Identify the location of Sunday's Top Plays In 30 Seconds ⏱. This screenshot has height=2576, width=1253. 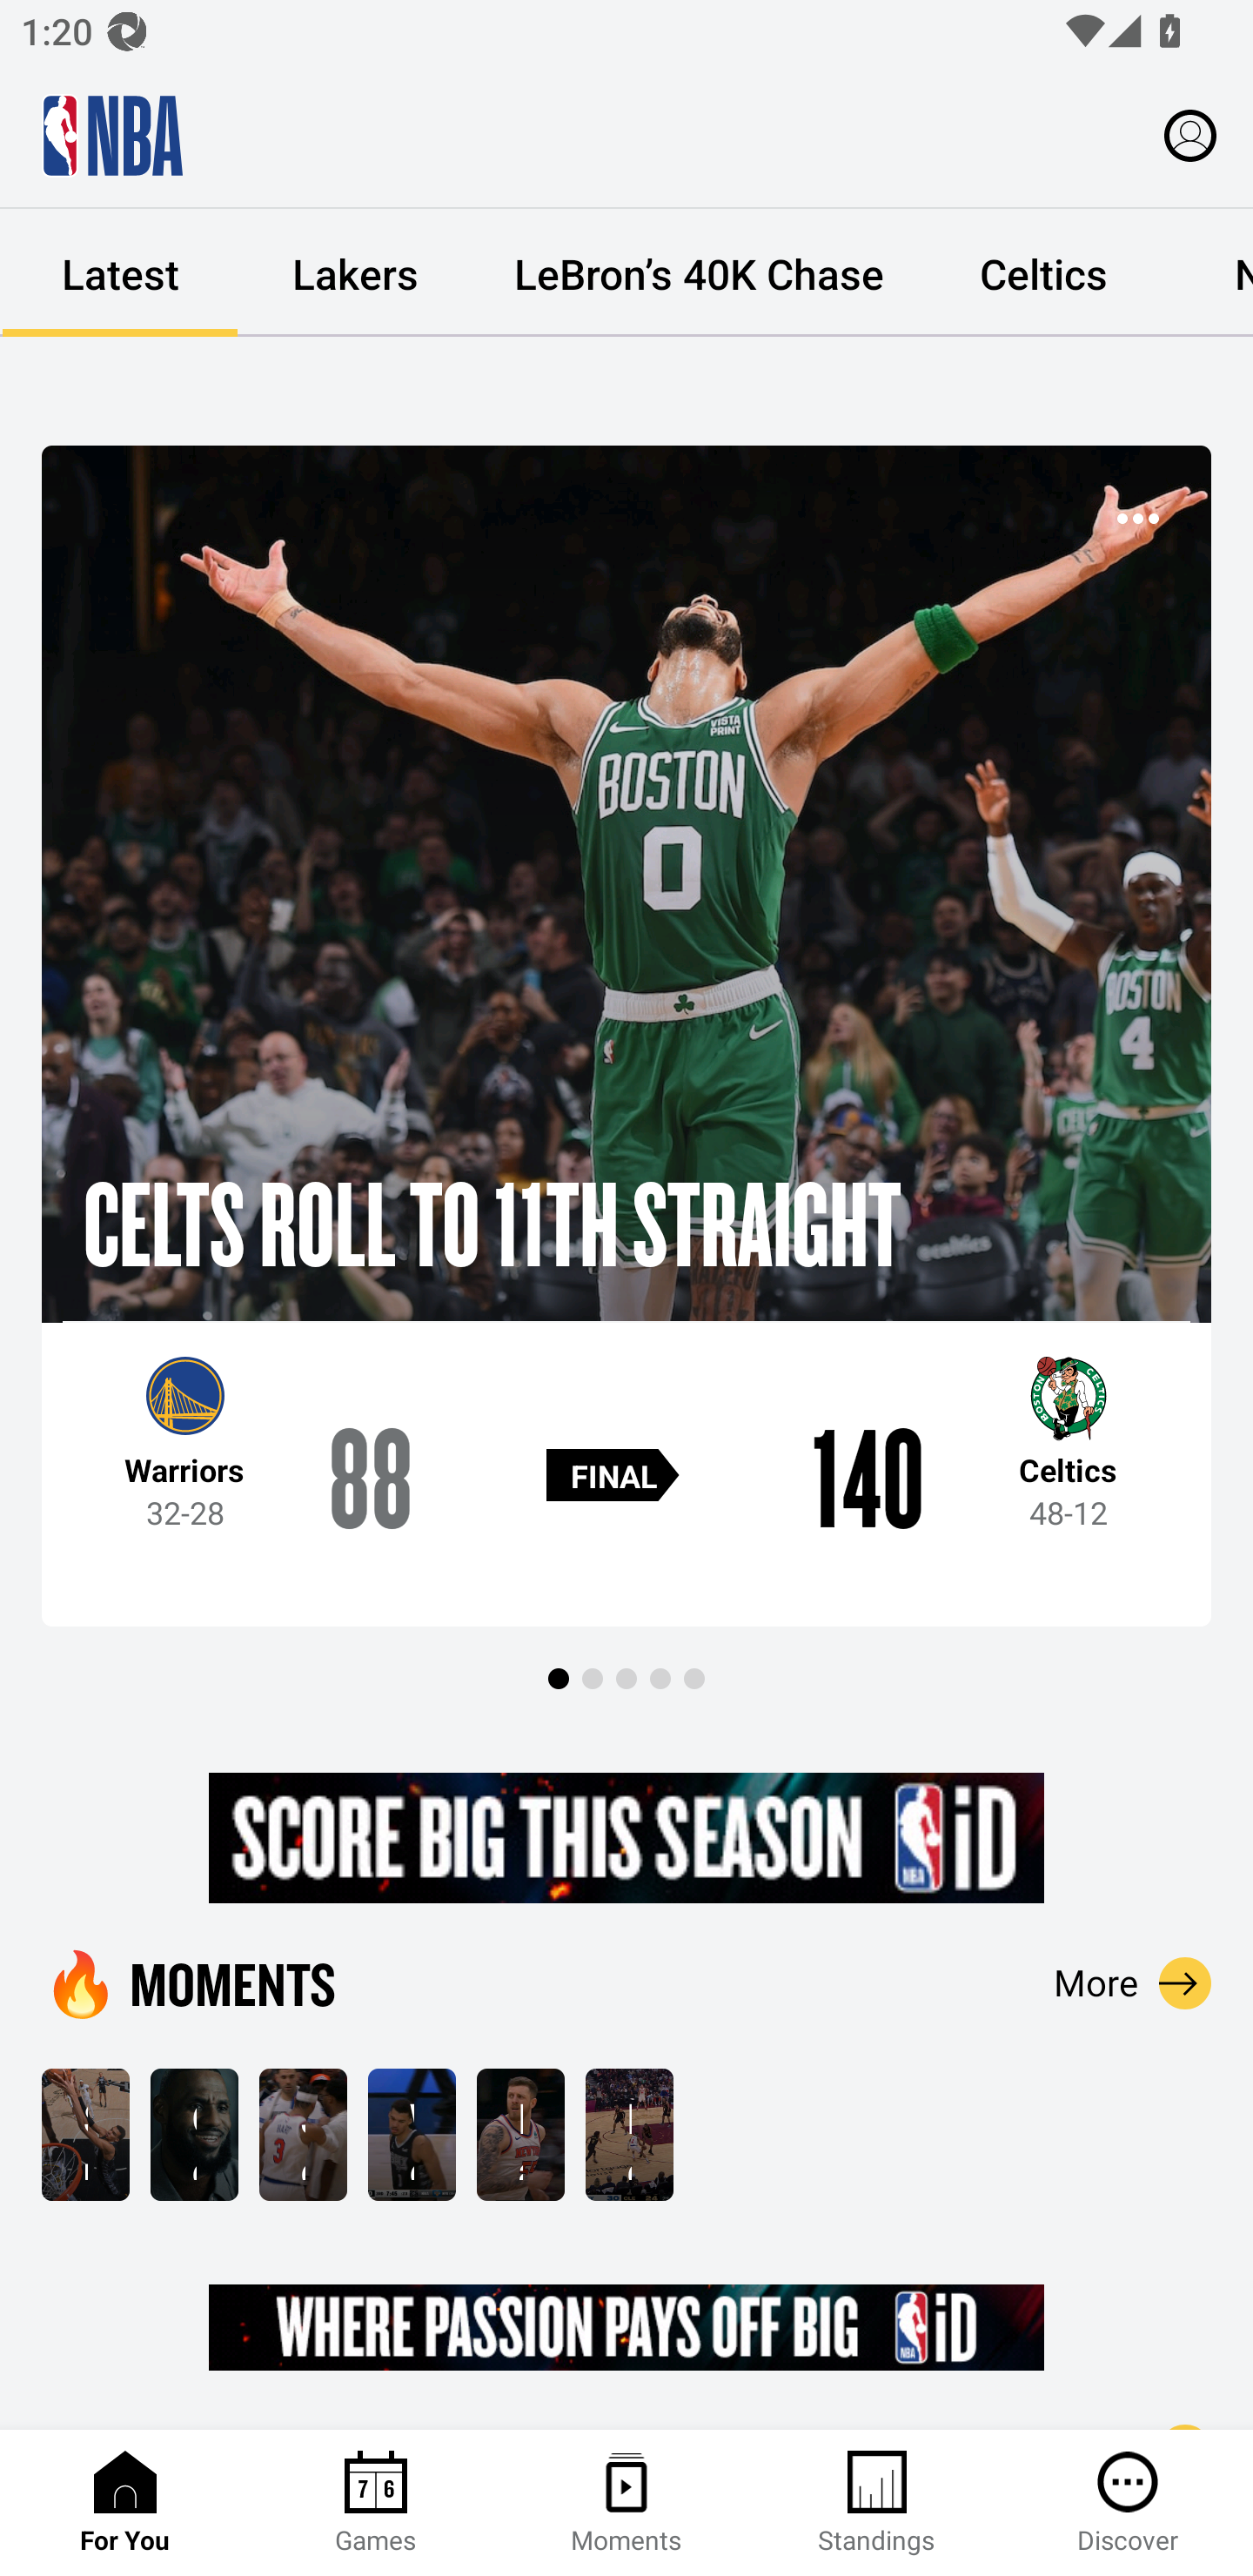
(85, 2134).